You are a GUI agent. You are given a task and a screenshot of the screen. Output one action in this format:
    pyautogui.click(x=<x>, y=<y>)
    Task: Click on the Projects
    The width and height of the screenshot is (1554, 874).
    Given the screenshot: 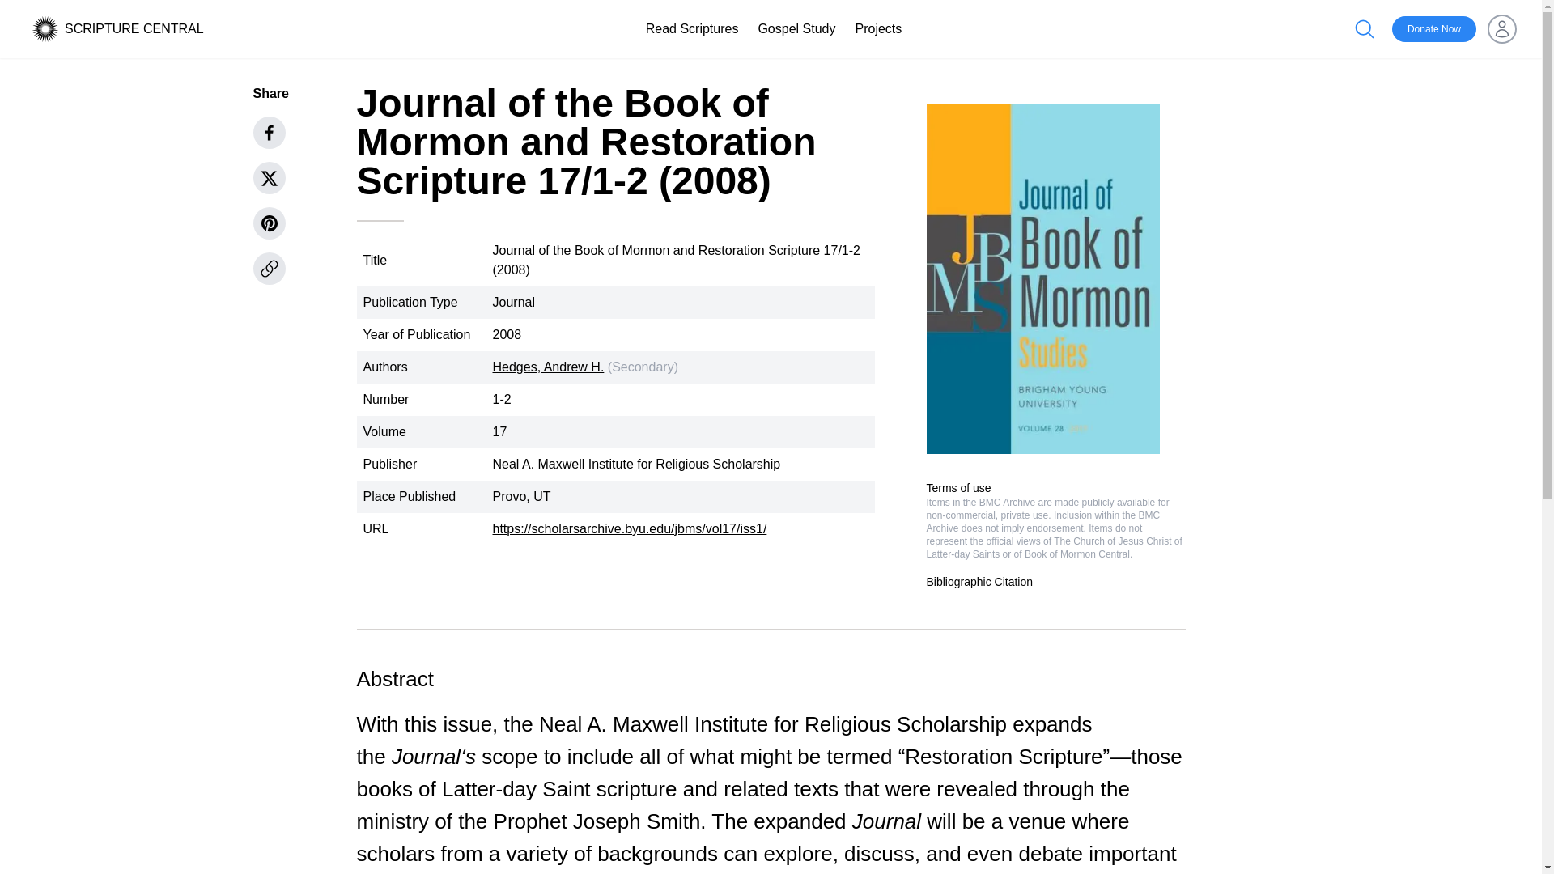 What is the action you would take?
    pyautogui.click(x=877, y=29)
    